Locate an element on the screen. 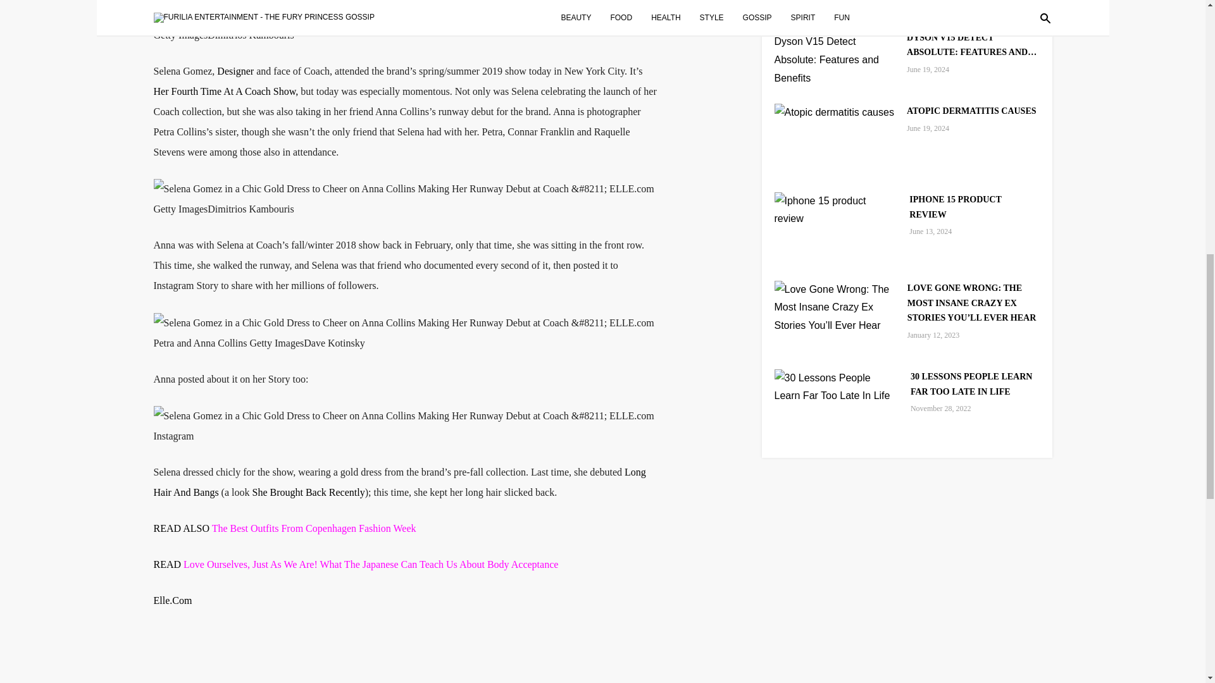 The height and width of the screenshot is (683, 1215). ATOPIC DERMATITIS CAUSES is located at coordinates (971, 111).